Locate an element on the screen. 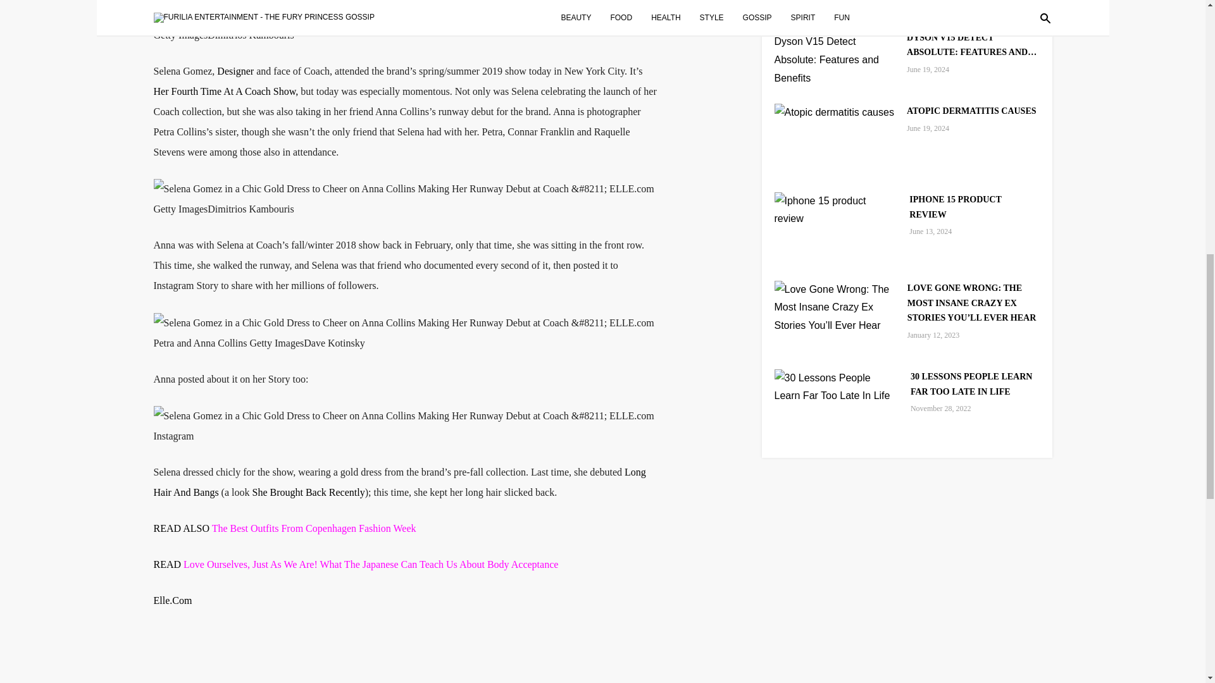 The height and width of the screenshot is (683, 1215). ATOPIC DERMATITIS CAUSES is located at coordinates (971, 111).